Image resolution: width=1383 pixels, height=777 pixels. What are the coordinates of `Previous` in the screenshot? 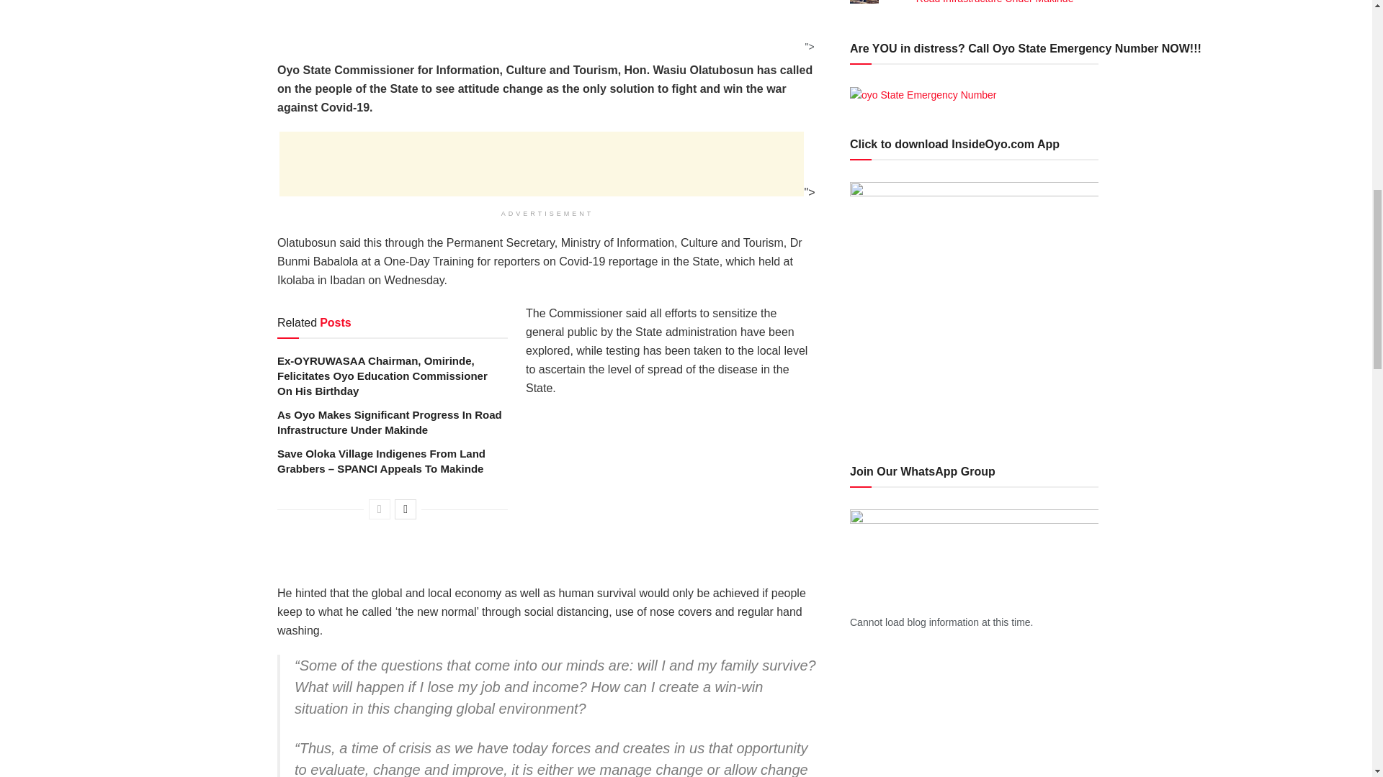 It's located at (379, 509).